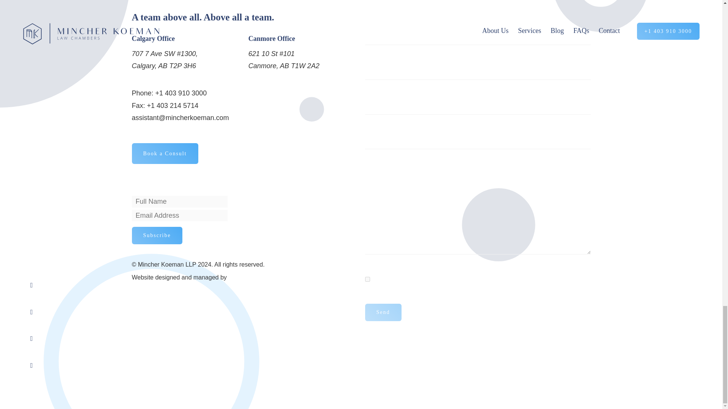 The image size is (728, 409). I want to click on Disclaimer, so click(481, 279).